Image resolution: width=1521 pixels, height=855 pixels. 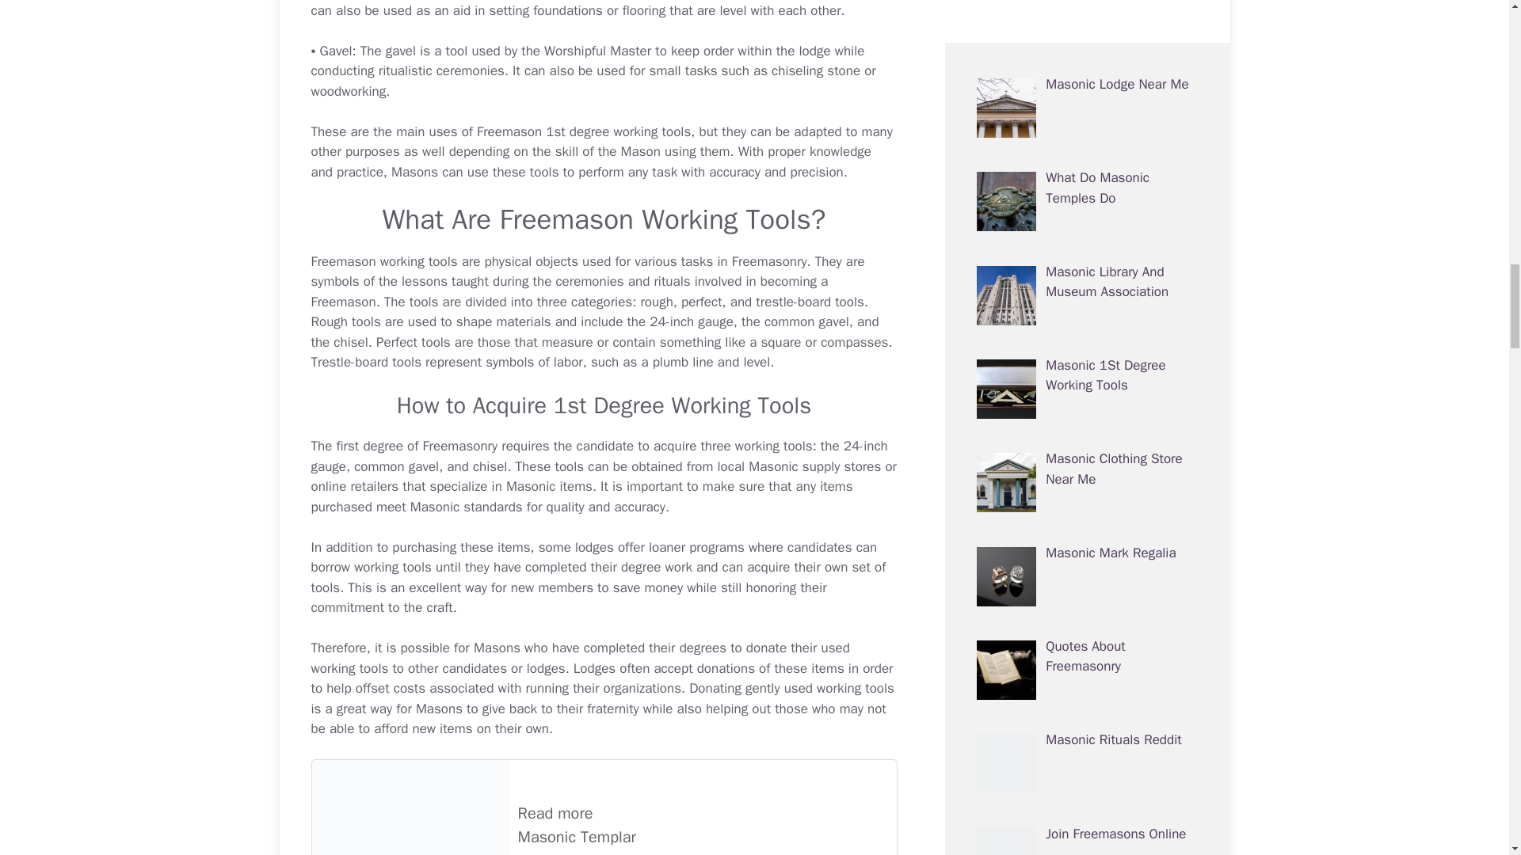 I want to click on Freemasonry, so click(x=569, y=291).